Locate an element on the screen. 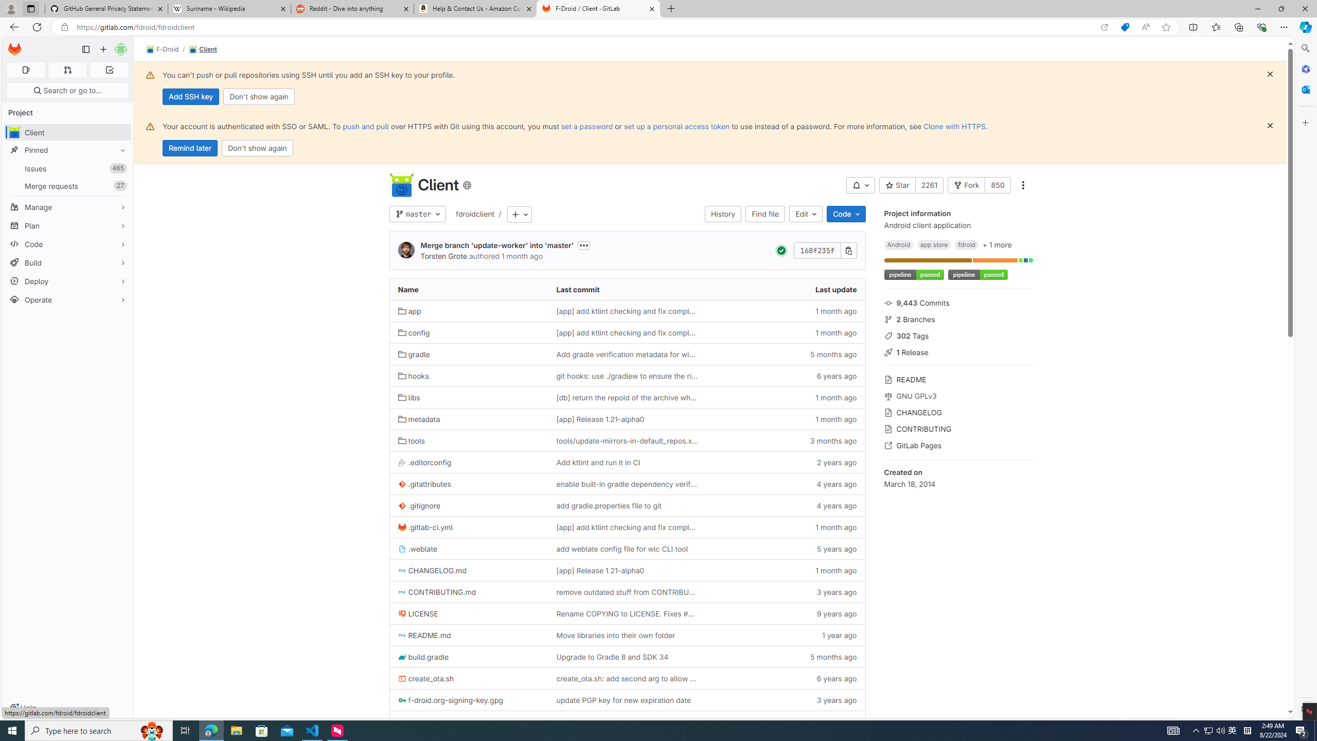 The height and width of the screenshot is (741, 1317). Add SSH key is located at coordinates (190, 97).